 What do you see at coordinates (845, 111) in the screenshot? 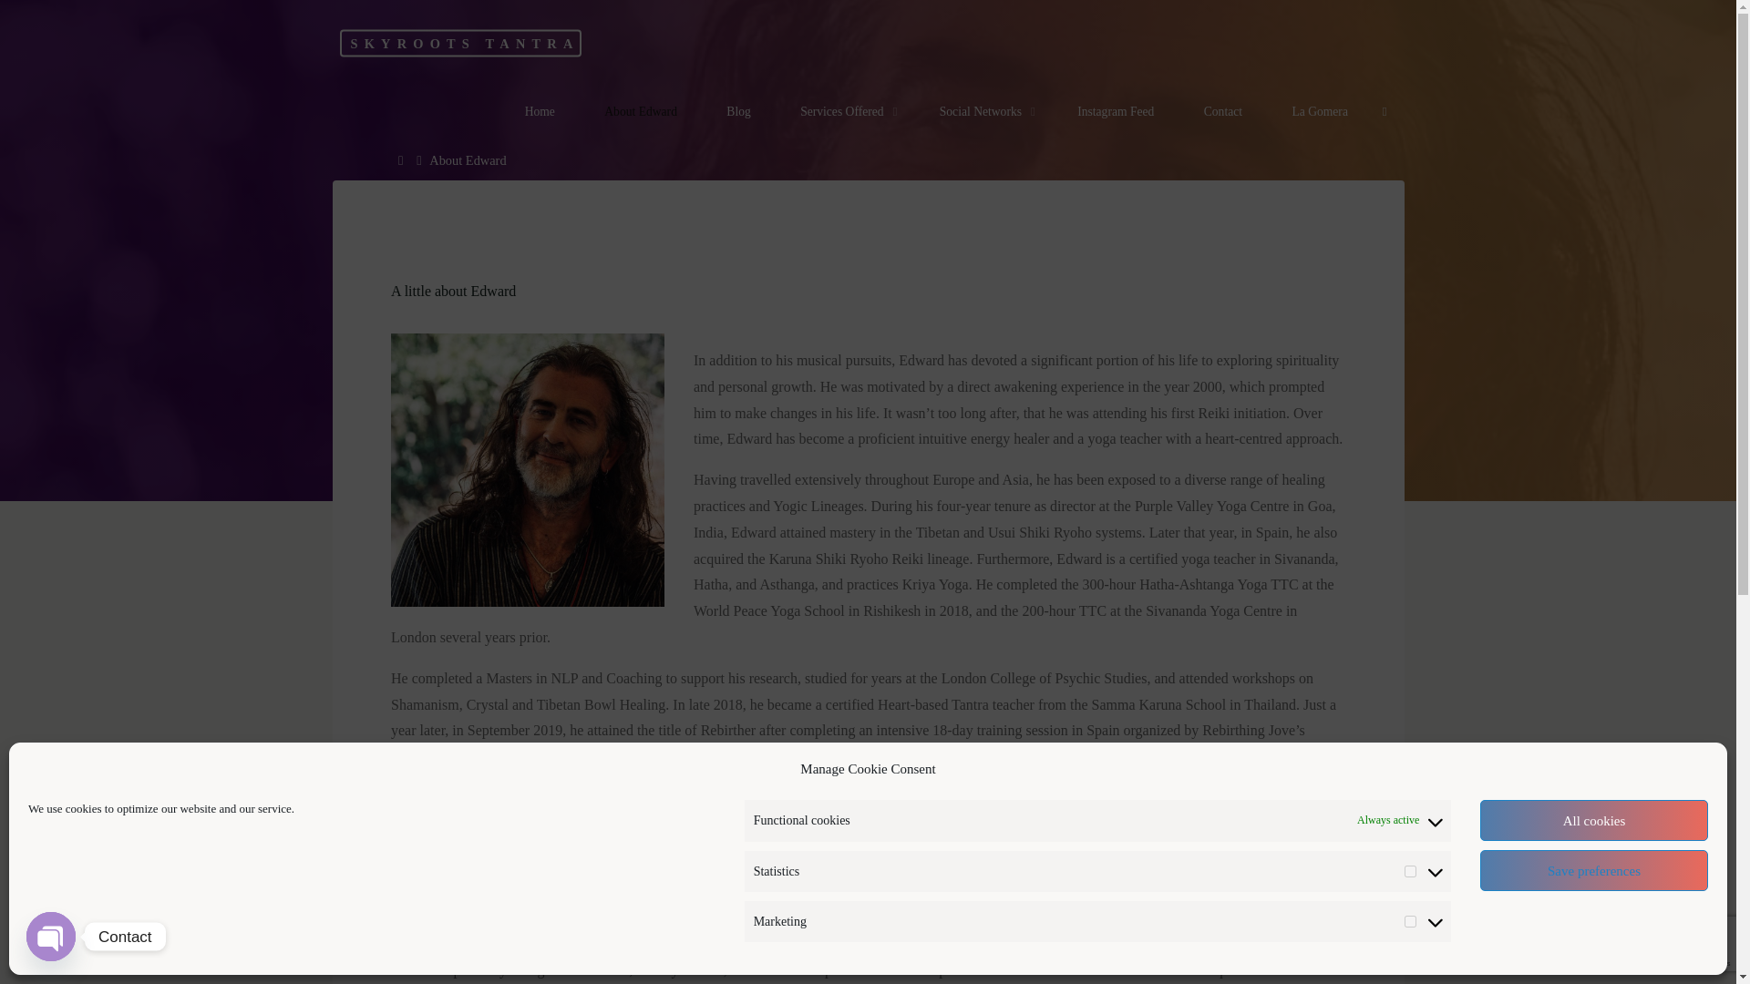
I see `Services Offered` at bounding box center [845, 111].